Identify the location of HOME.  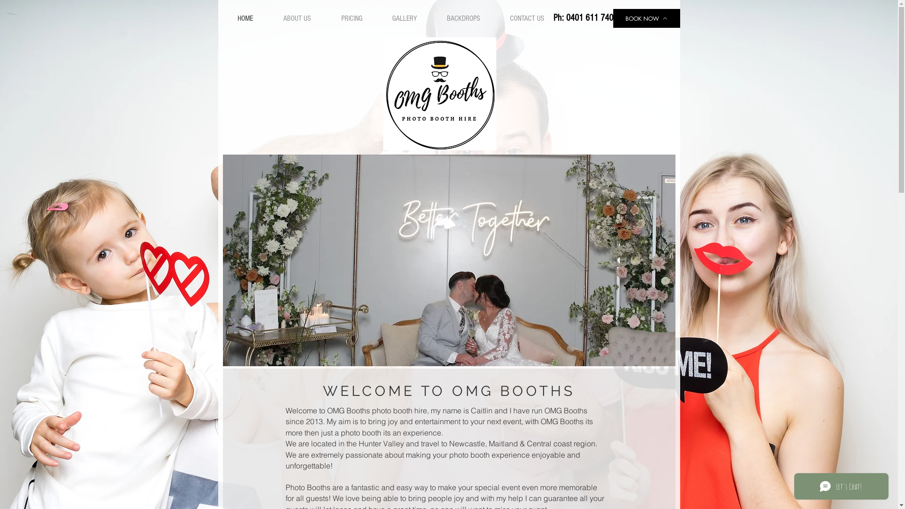
(245, 18).